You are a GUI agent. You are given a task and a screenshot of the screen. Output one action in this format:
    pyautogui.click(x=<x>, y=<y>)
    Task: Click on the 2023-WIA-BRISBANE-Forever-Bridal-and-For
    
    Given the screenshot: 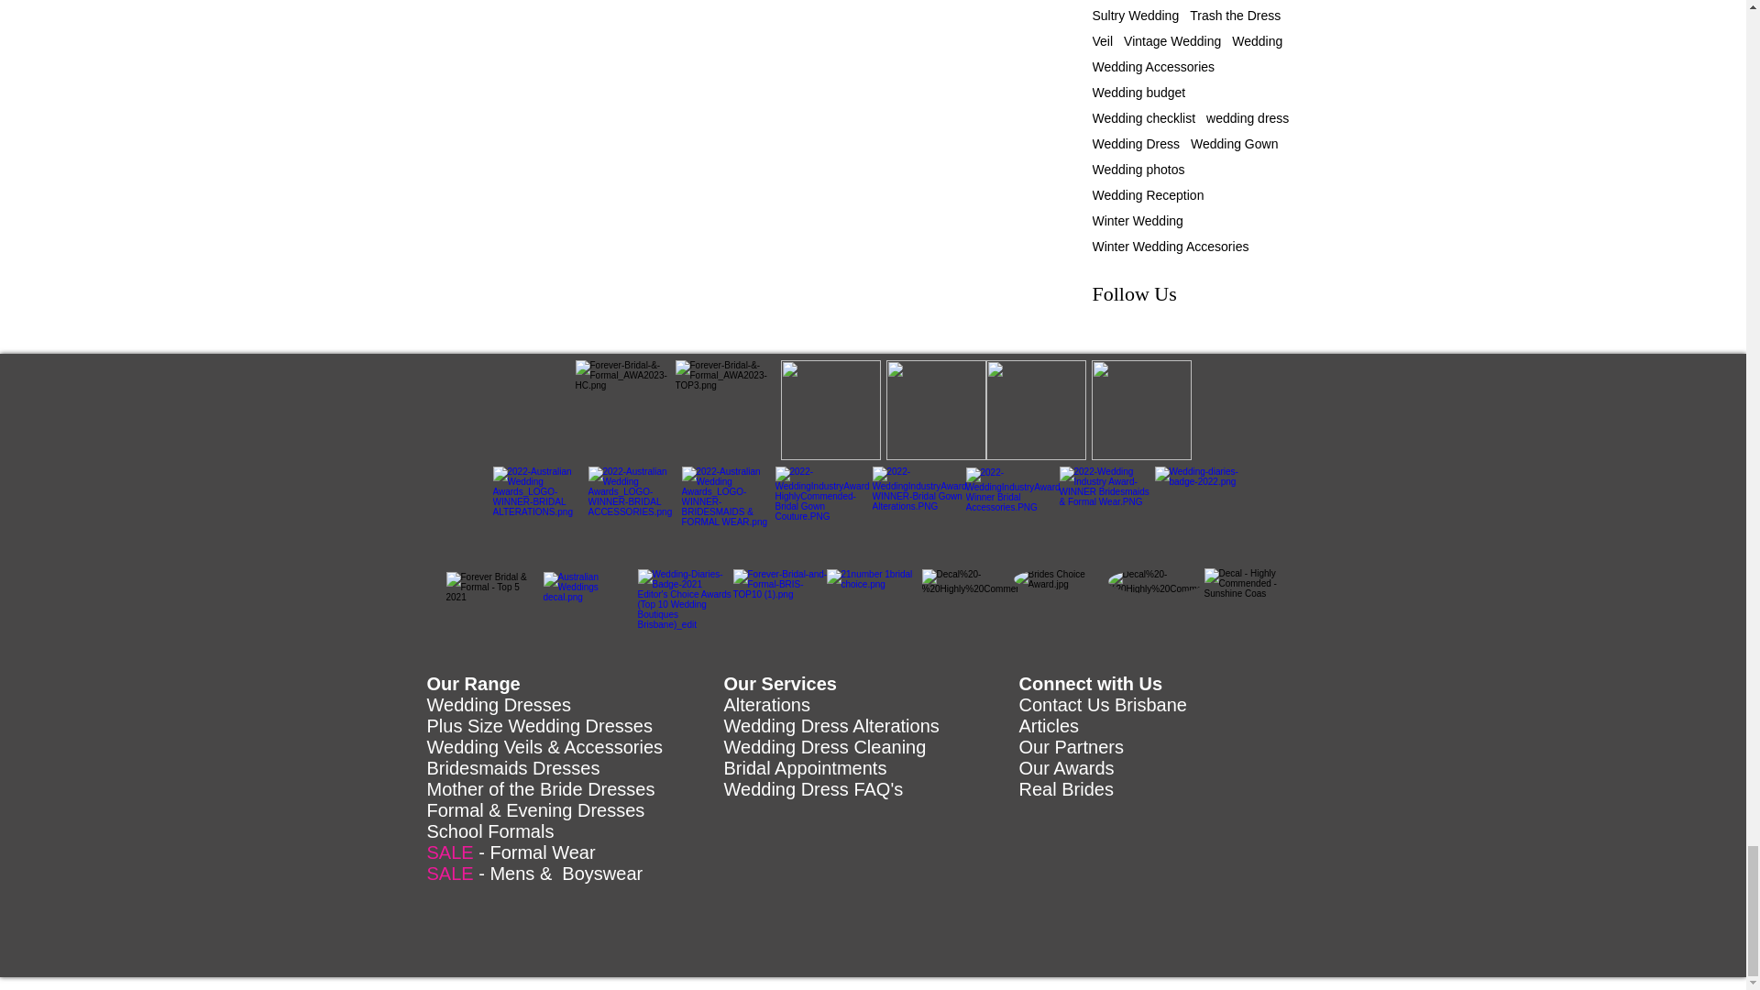 What is the action you would take?
    pyautogui.click(x=1140, y=411)
    